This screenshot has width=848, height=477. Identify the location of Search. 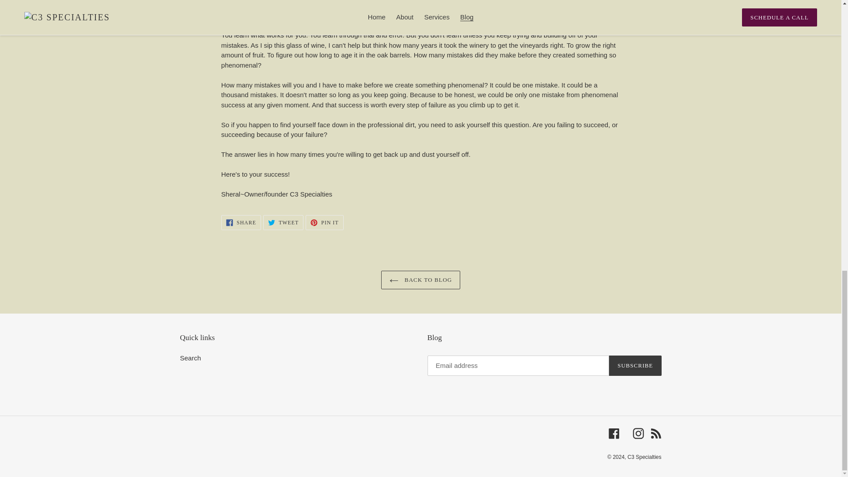
(614, 433).